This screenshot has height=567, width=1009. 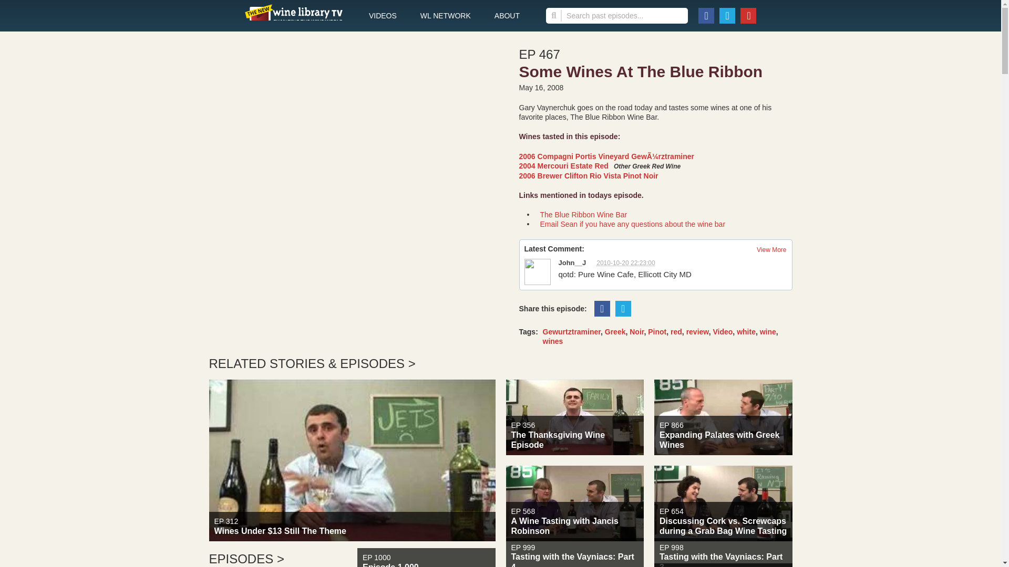 I want to click on wine, so click(x=767, y=332).